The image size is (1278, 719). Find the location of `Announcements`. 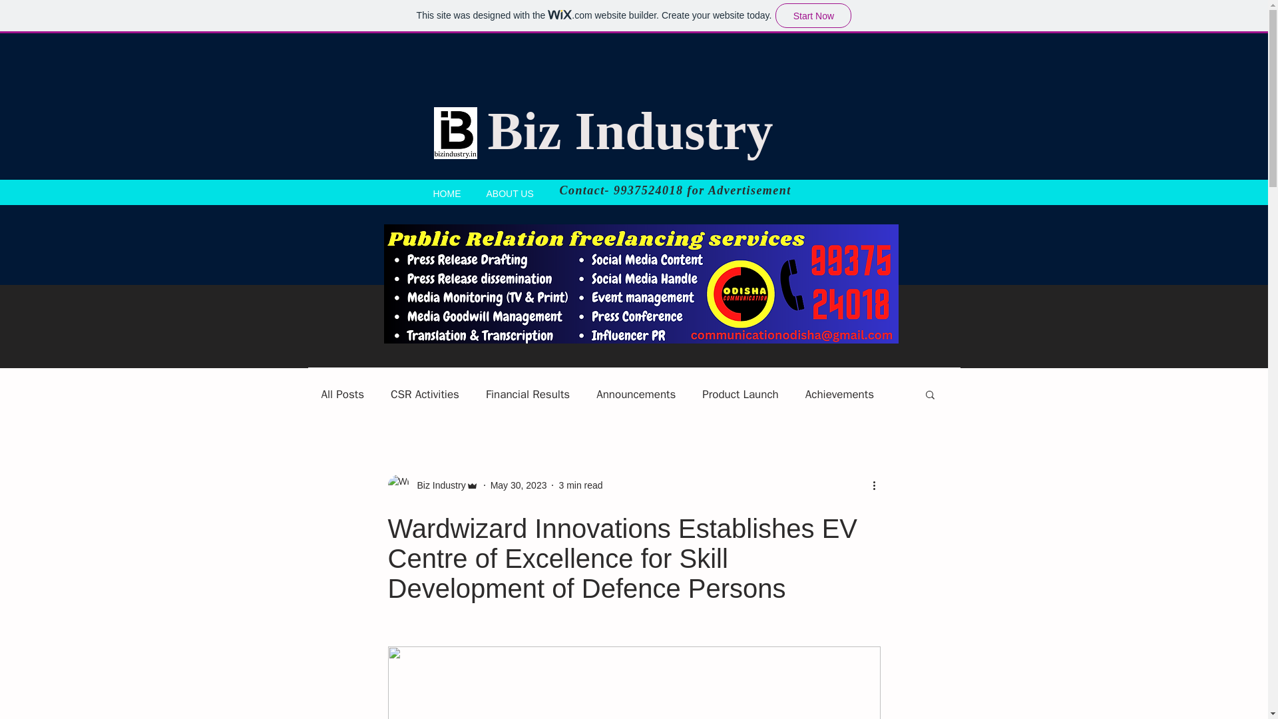

Announcements is located at coordinates (636, 393).